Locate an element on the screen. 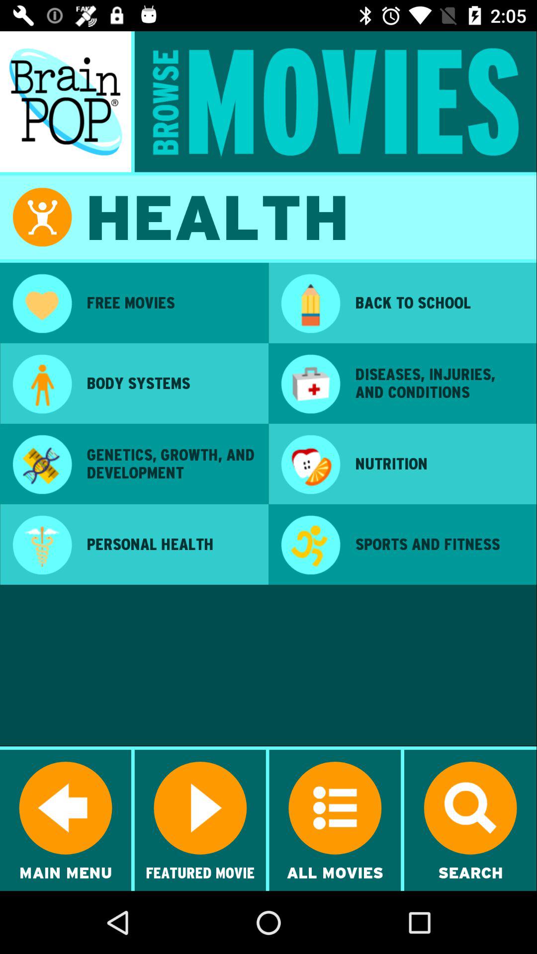 The image size is (537, 954). select item below diseases injuries and is located at coordinates (440, 464).